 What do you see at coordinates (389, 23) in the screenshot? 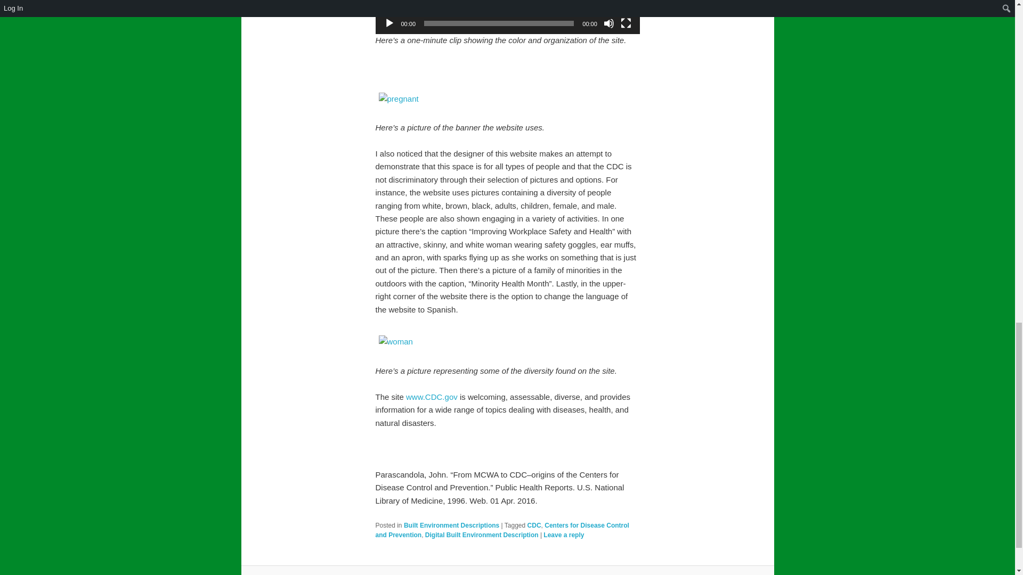
I see `Play` at bounding box center [389, 23].